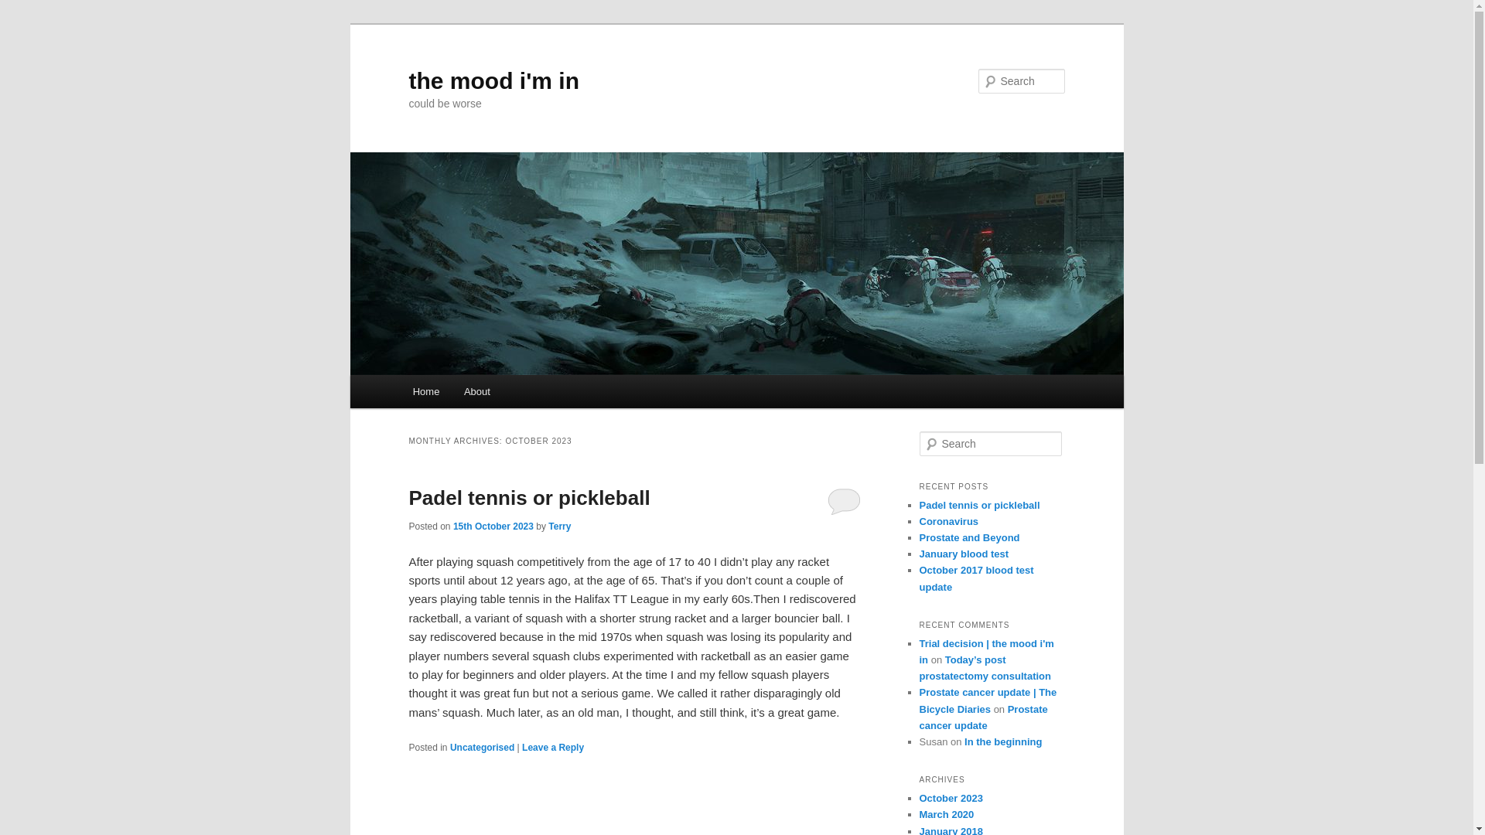 This screenshot has height=835, width=1485. What do you see at coordinates (950, 830) in the screenshot?
I see `January 2018` at bounding box center [950, 830].